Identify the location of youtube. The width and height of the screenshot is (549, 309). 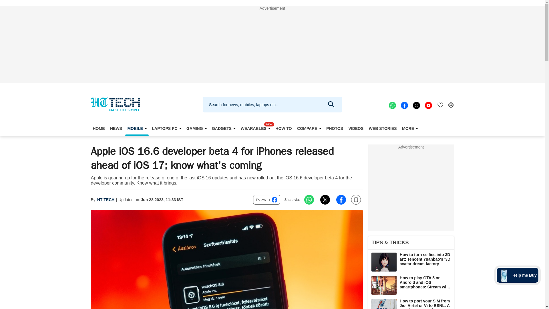
(428, 105).